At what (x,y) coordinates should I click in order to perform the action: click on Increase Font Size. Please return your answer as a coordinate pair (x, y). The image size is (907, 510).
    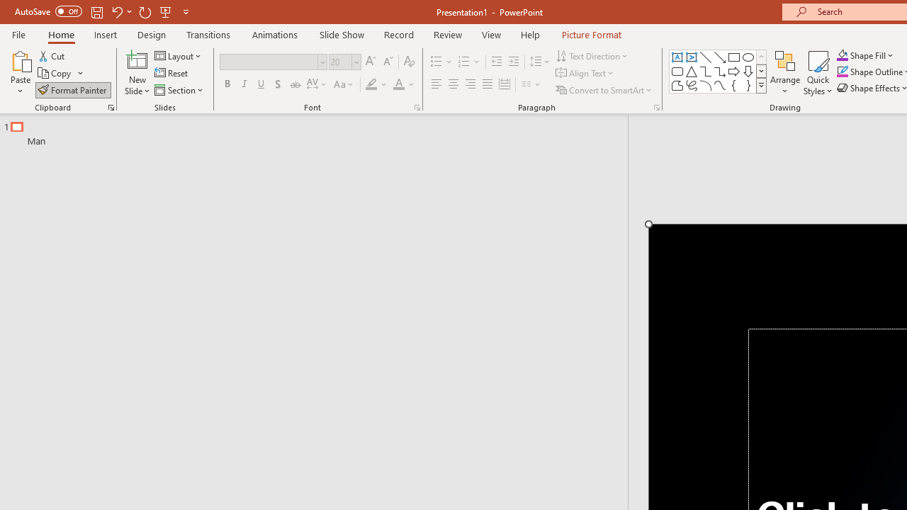
    Looking at the image, I should click on (370, 62).